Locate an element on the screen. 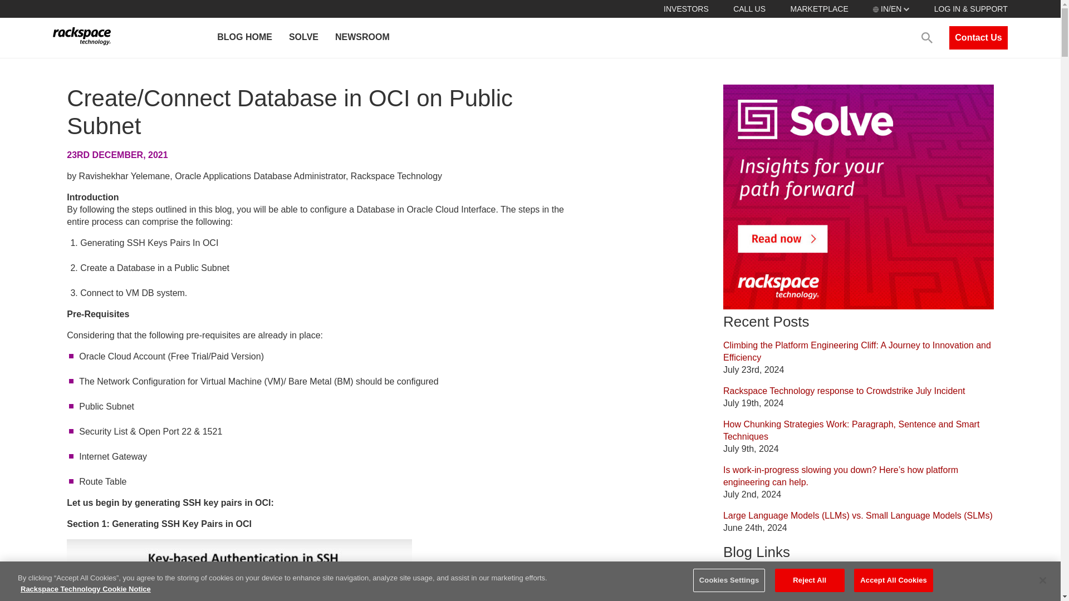  INVESTORS is located at coordinates (686, 8).